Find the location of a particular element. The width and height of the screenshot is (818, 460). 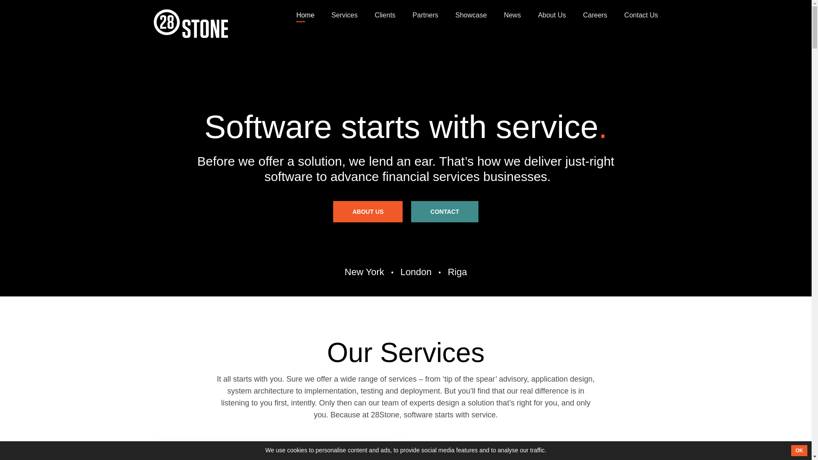

ABOUT US is located at coordinates (368, 212).